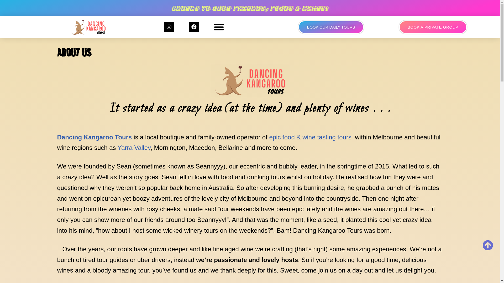 The height and width of the screenshot is (283, 504). I want to click on BOOK A PRIVATE GROUP, so click(433, 27).